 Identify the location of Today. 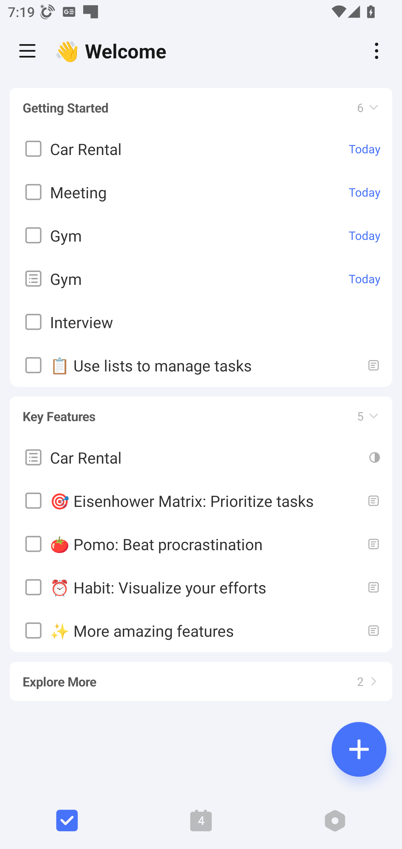
(365, 192).